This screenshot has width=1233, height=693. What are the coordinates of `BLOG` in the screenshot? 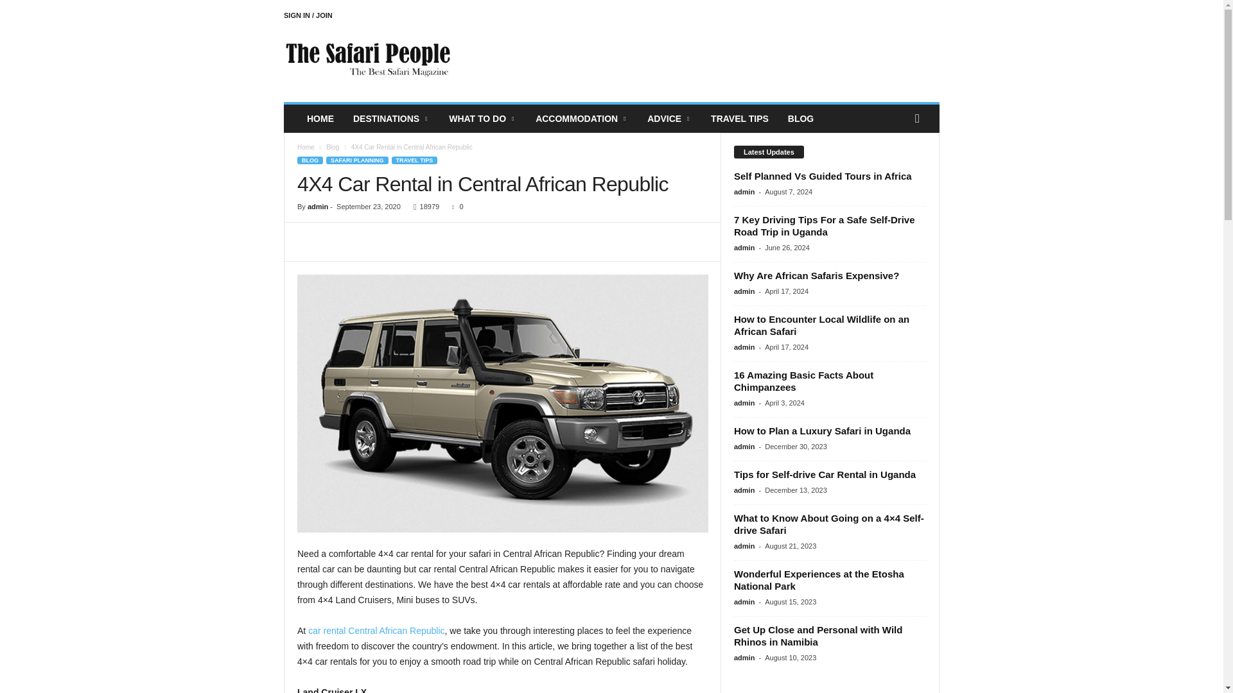 It's located at (310, 160).